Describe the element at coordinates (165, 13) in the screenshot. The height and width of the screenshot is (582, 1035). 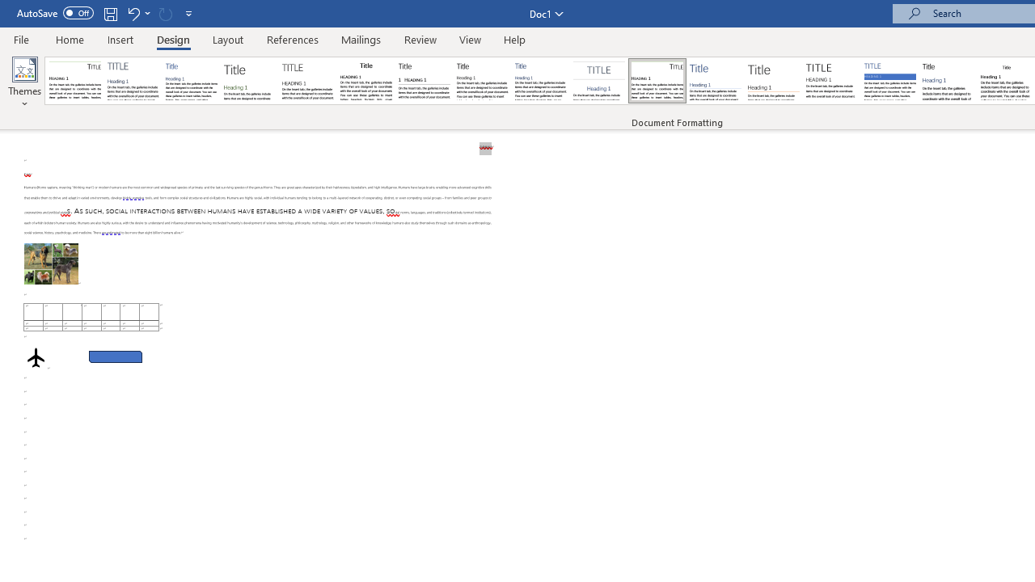
I see `Can't Repeat` at that location.